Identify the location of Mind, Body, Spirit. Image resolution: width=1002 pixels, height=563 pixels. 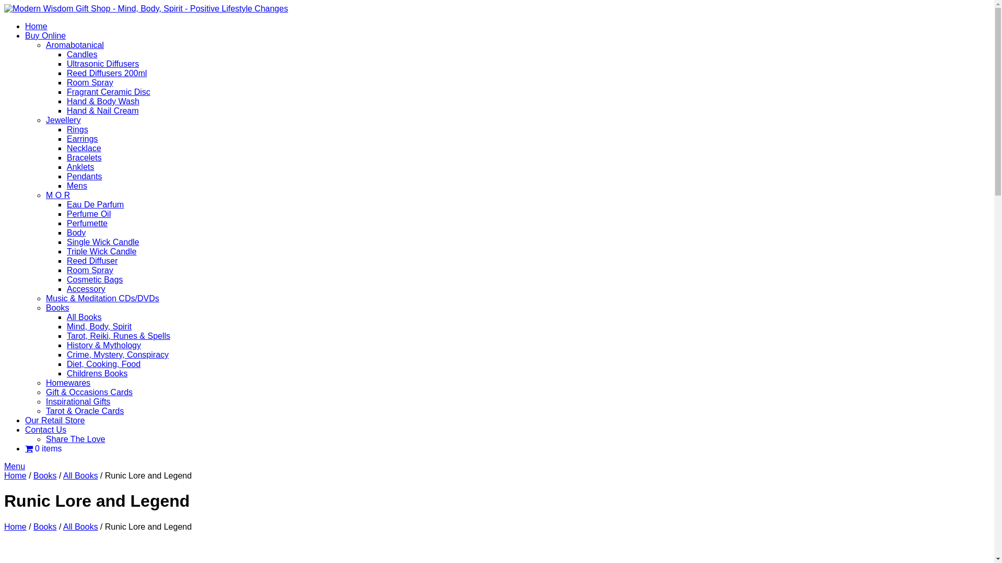
(99, 326).